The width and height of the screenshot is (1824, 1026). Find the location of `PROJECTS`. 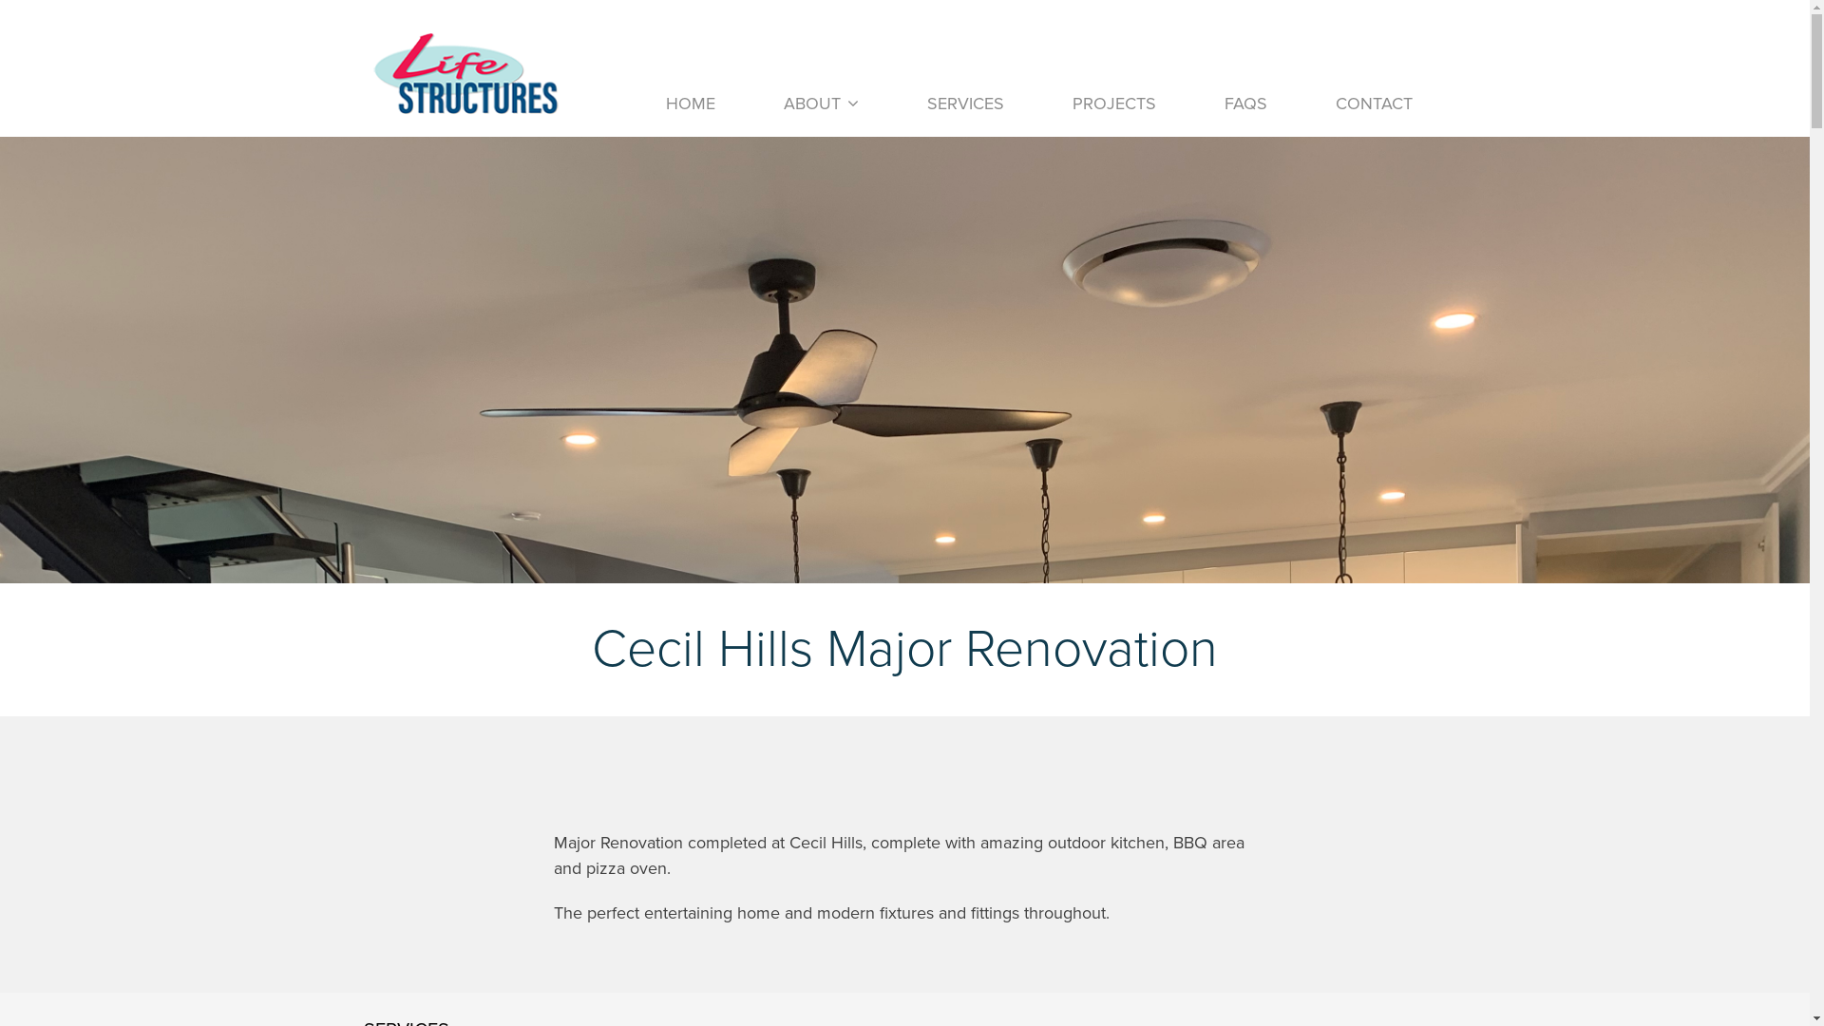

PROJECTS is located at coordinates (1113, 104).